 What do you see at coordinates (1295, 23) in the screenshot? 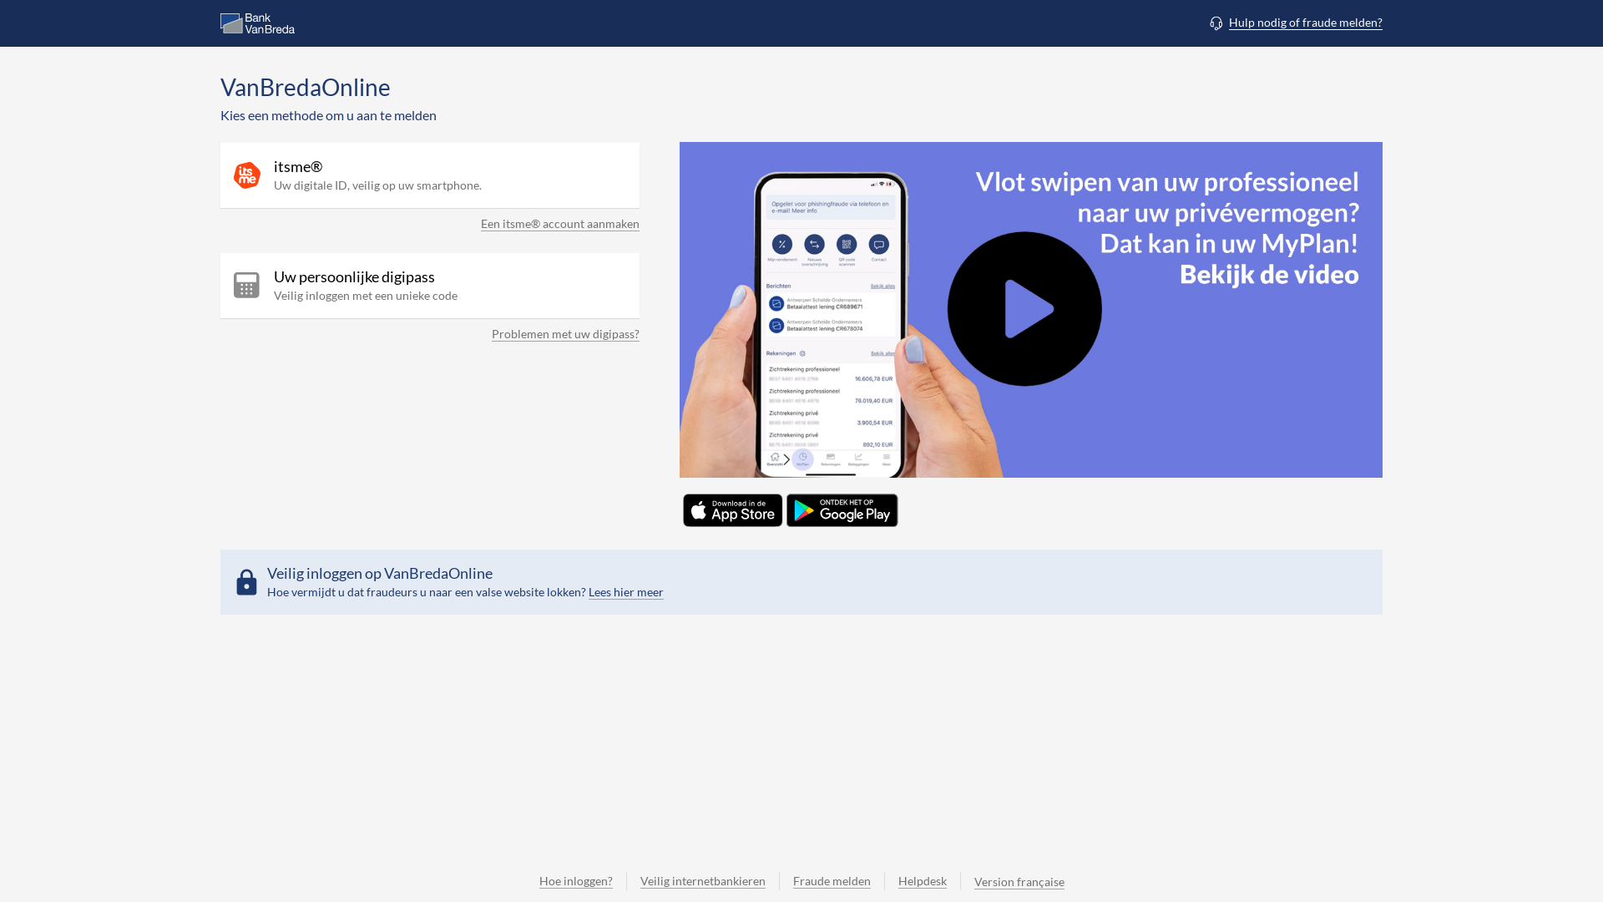
I see `Hulp nodig of fraude melden?` at bounding box center [1295, 23].